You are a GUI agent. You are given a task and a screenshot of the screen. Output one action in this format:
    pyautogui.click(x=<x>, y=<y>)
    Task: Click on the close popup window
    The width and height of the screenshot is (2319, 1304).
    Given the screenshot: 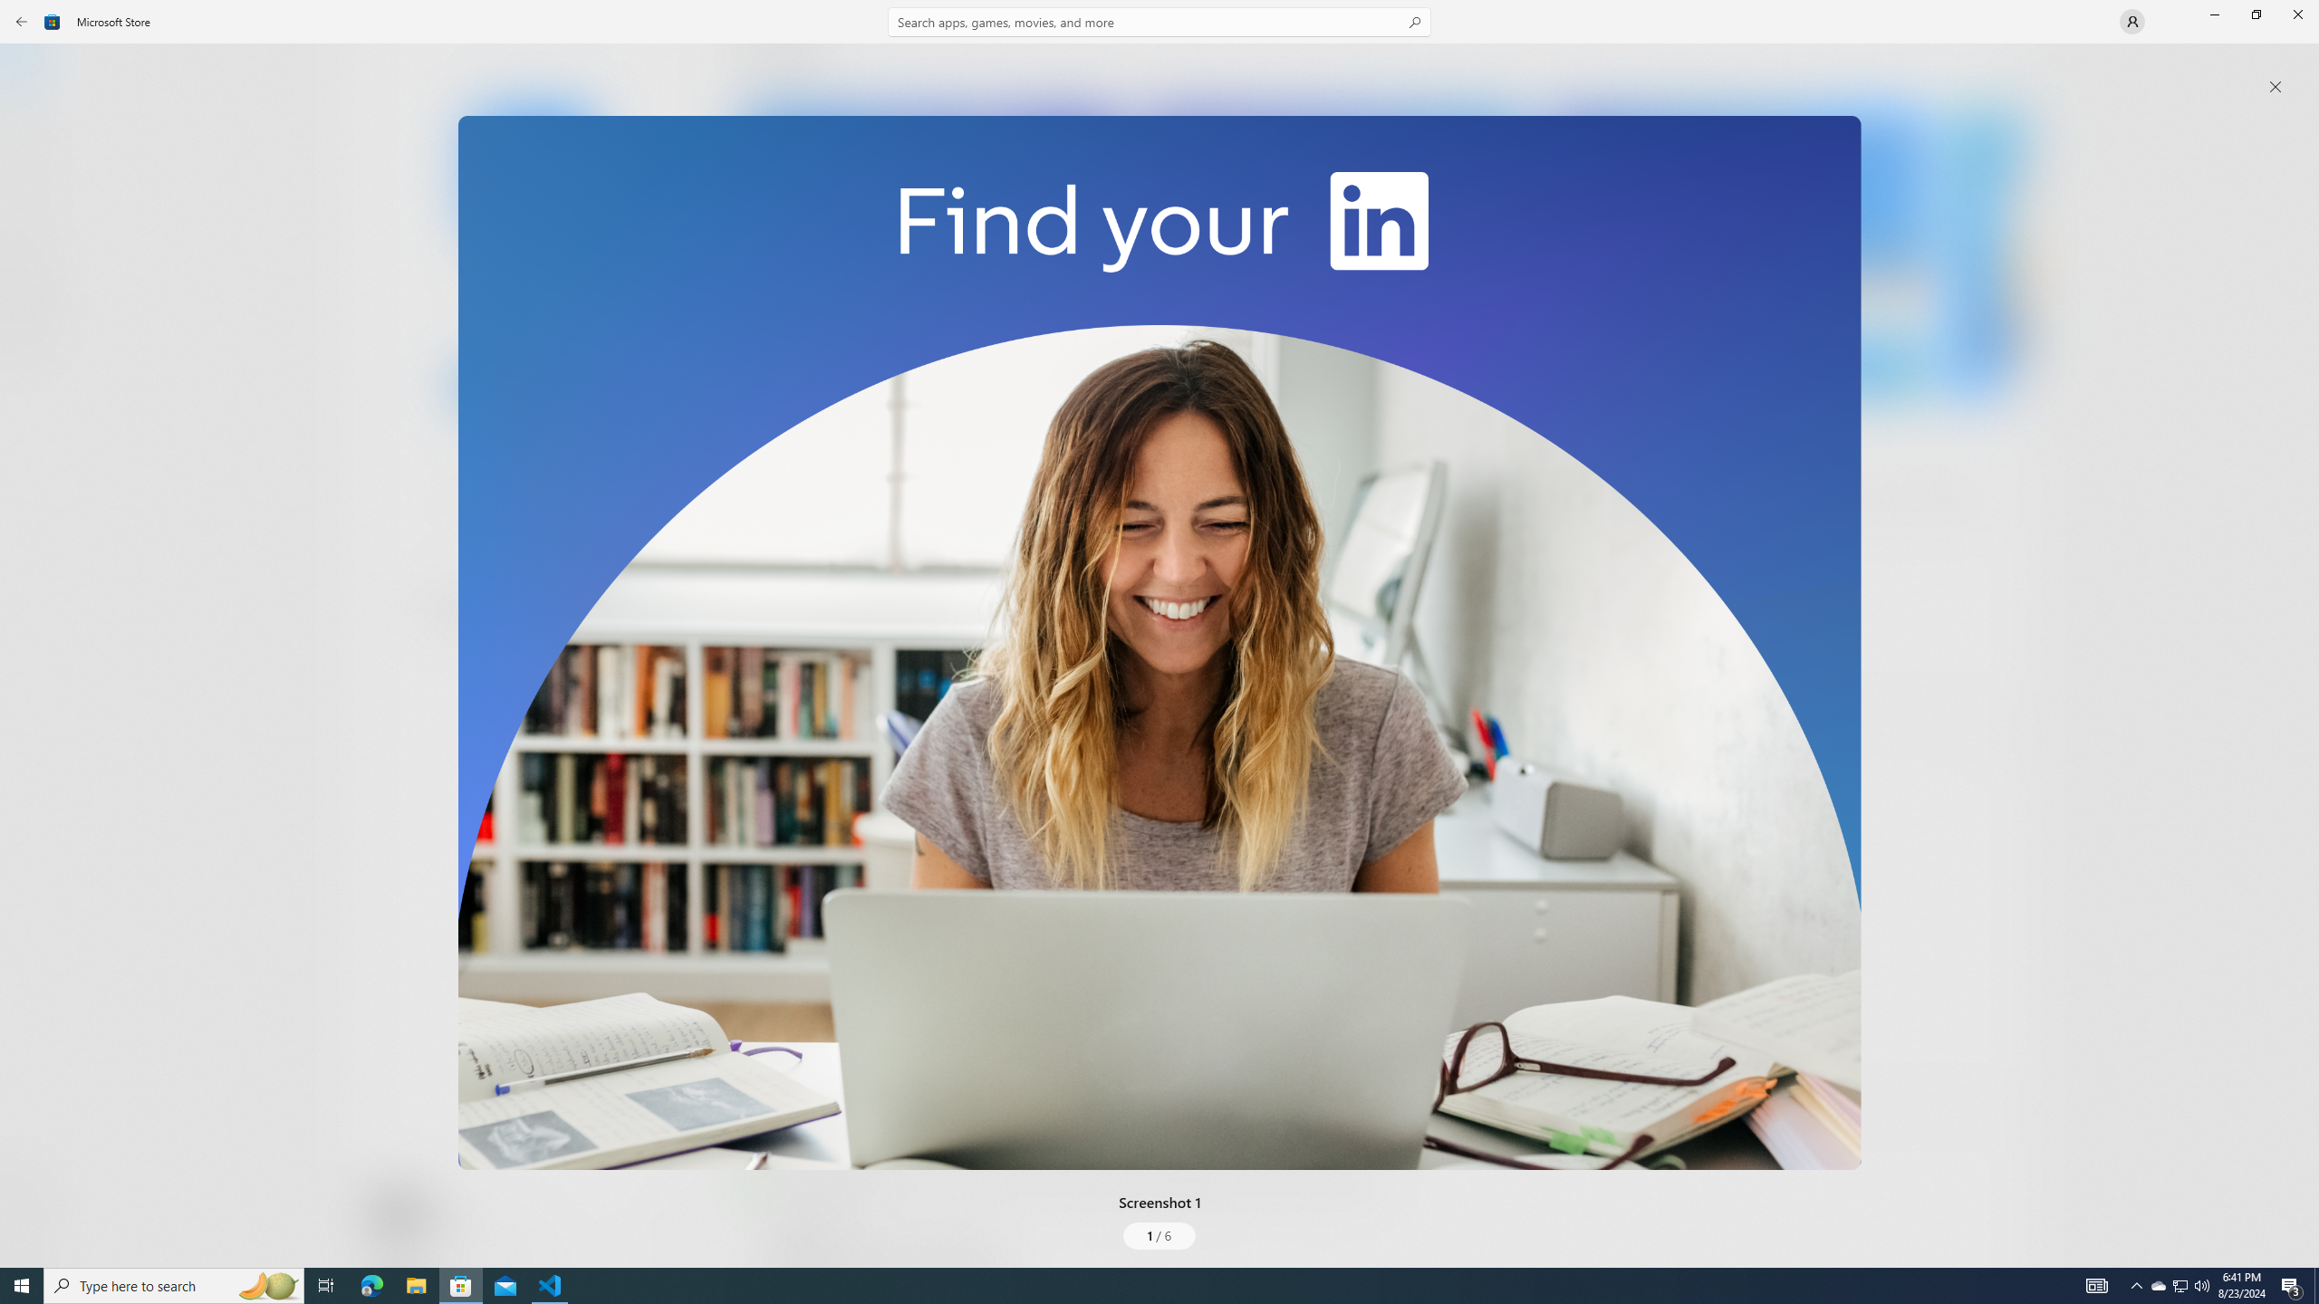 What is the action you would take?
    pyautogui.click(x=2276, y=87)
    